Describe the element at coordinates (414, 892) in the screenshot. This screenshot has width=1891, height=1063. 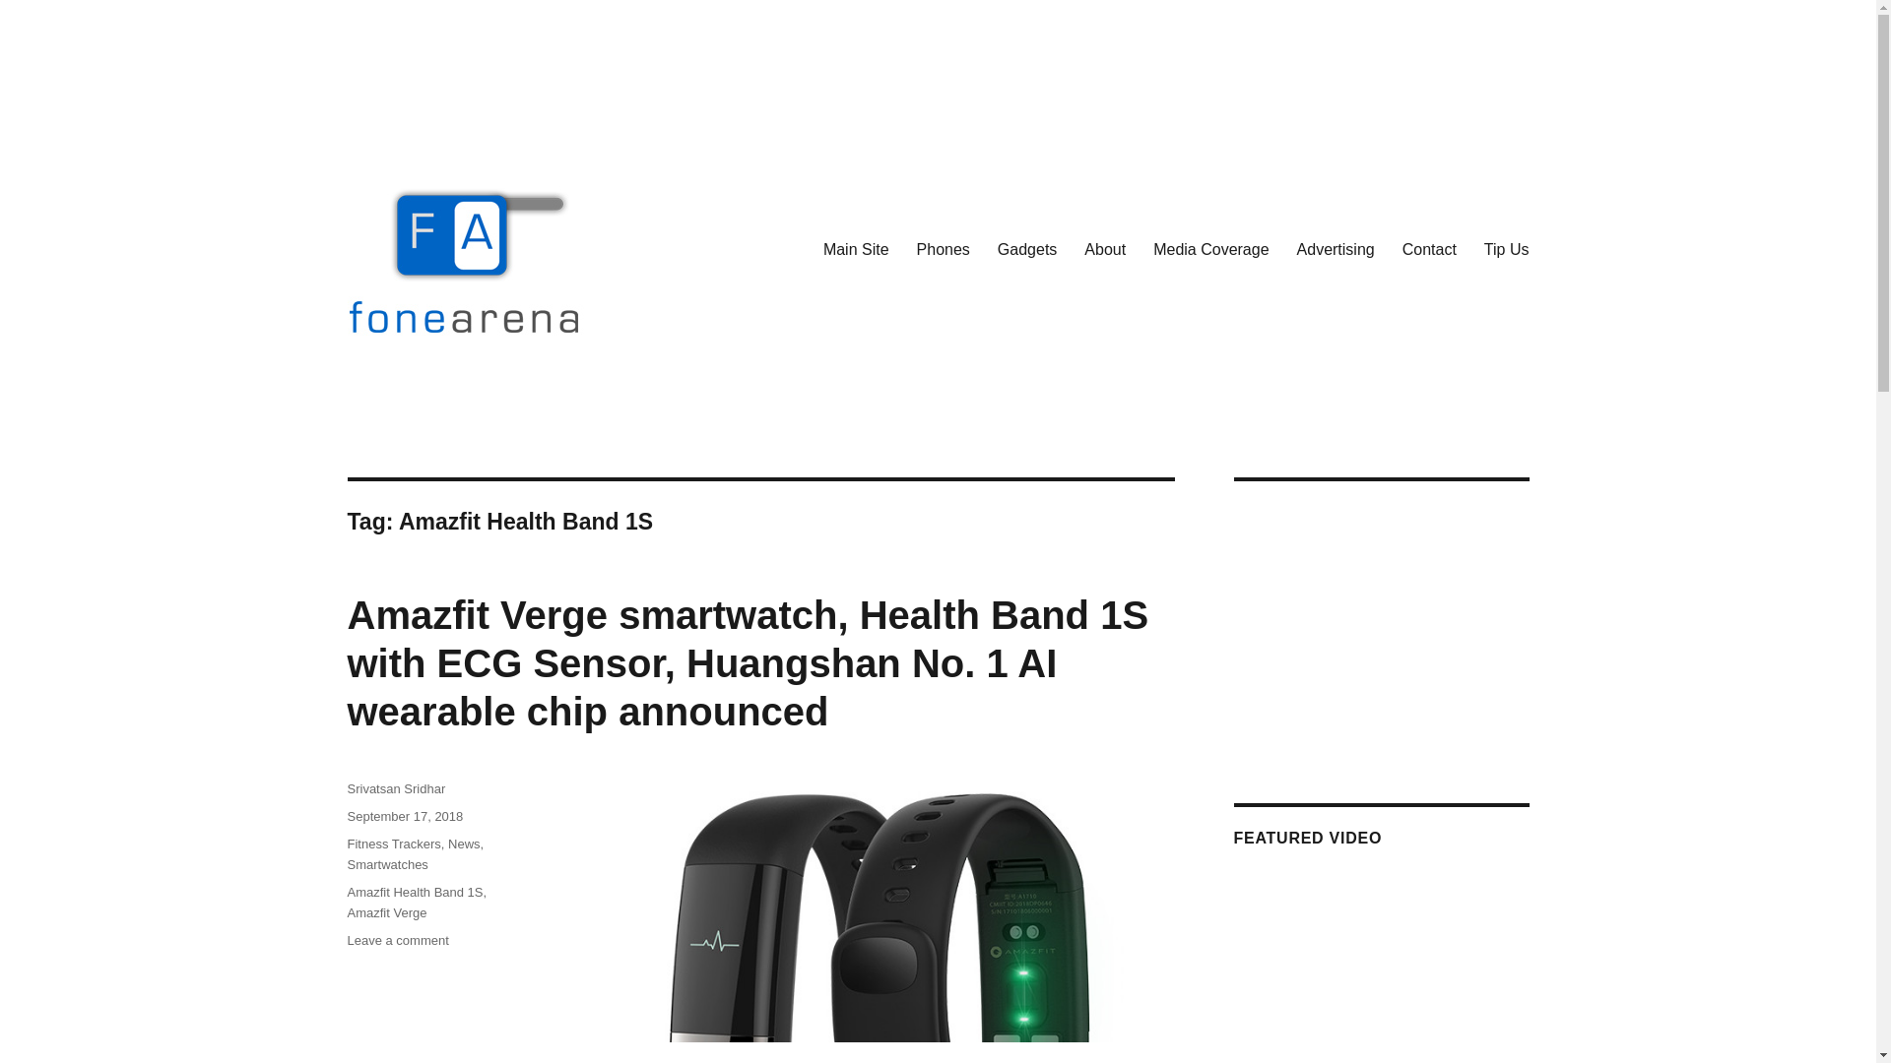
I see `Amazfit Health Band 1S` at that location.